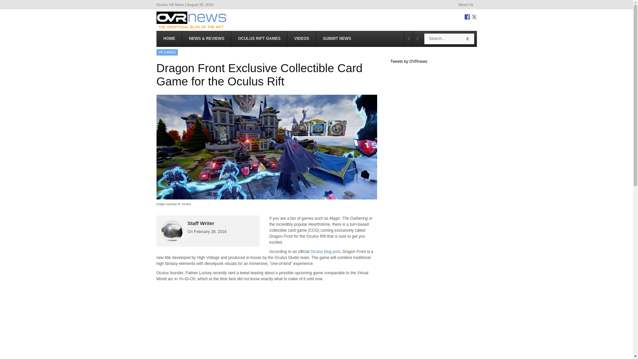 This screenshot has width=638, height=359. I want to click on Our latest VR news coverage for all things Oculus, so click(206, 39).